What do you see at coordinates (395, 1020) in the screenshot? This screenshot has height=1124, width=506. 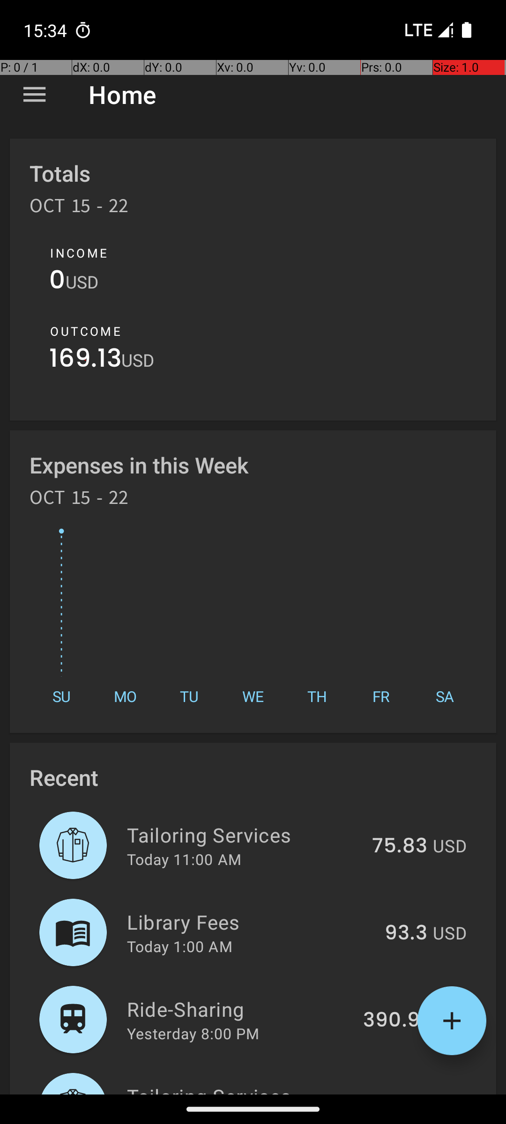 I see `390.91` at bounding box center [395, 1020].